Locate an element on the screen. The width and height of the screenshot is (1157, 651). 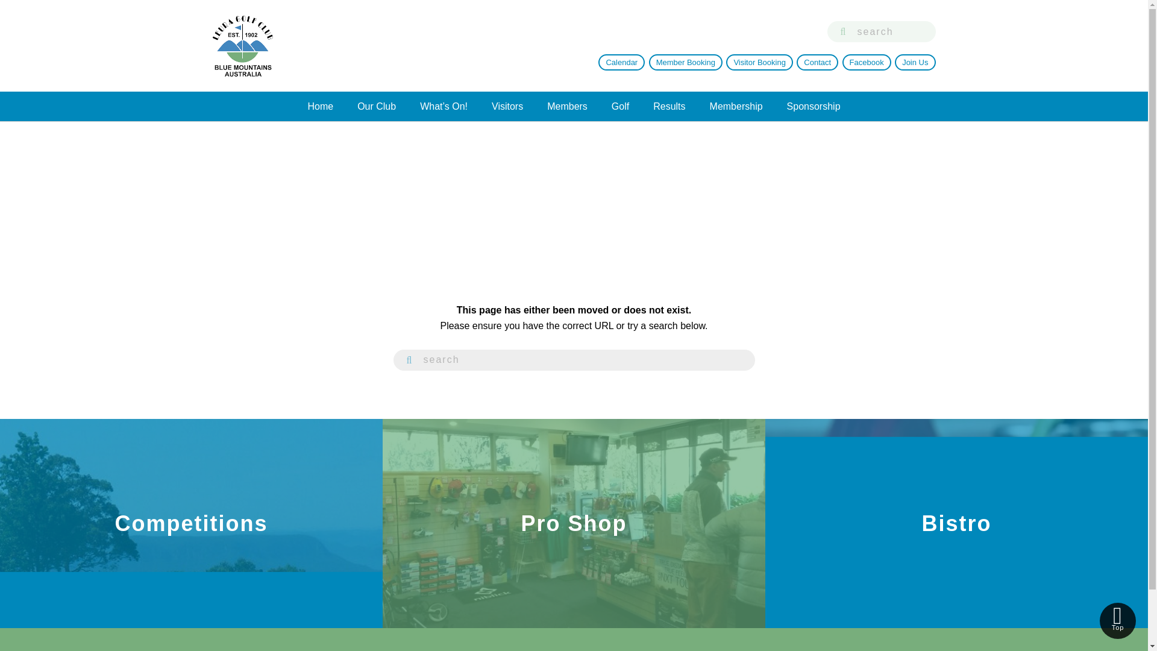
Calendar is located at coordinates (621, 61).